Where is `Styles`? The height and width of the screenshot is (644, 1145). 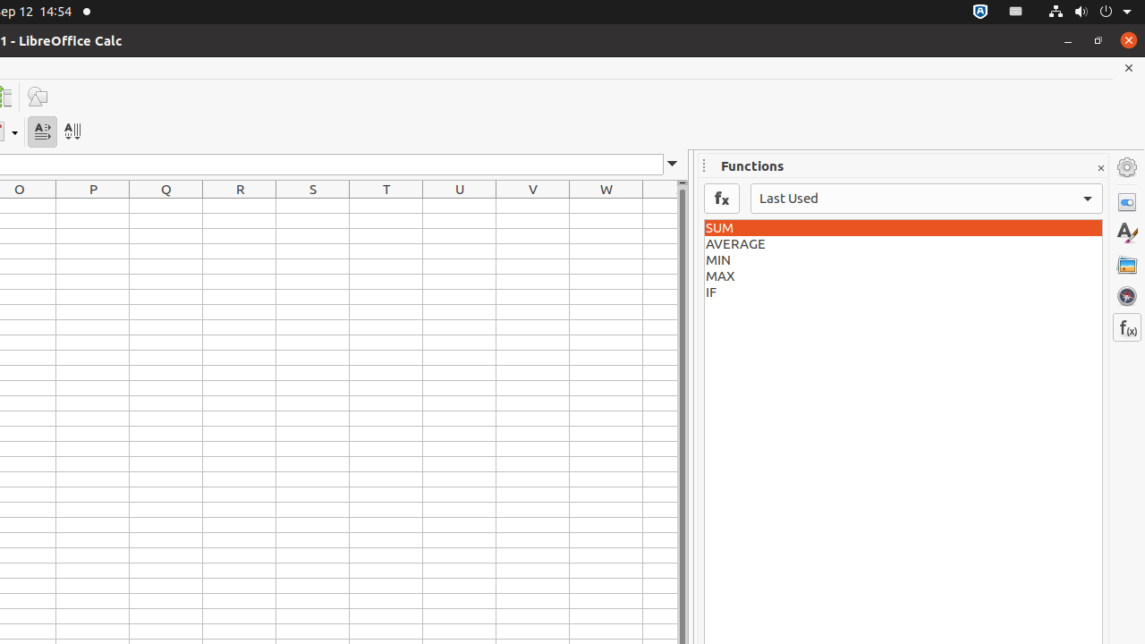
Styles is located at coordinates (1127, 233).